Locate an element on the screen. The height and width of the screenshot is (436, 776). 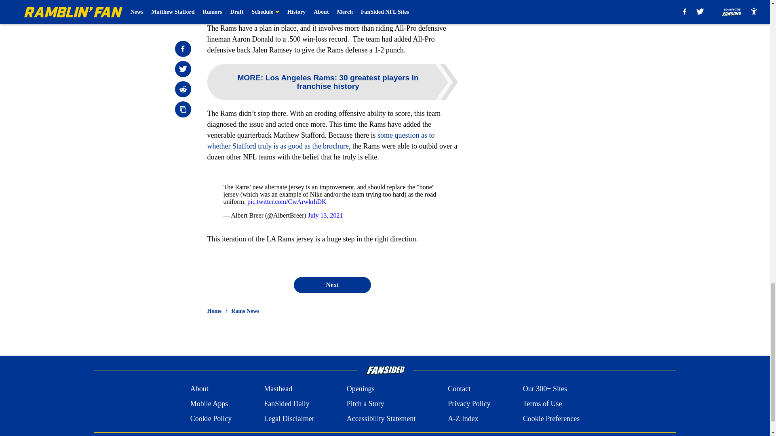
Mobile Apps is located at coordinates (209, 404).